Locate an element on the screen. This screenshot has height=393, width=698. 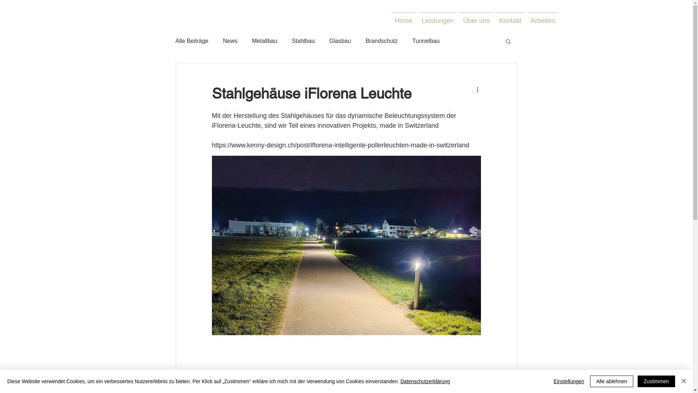
Metallbau is located at coordinates (265, 41).